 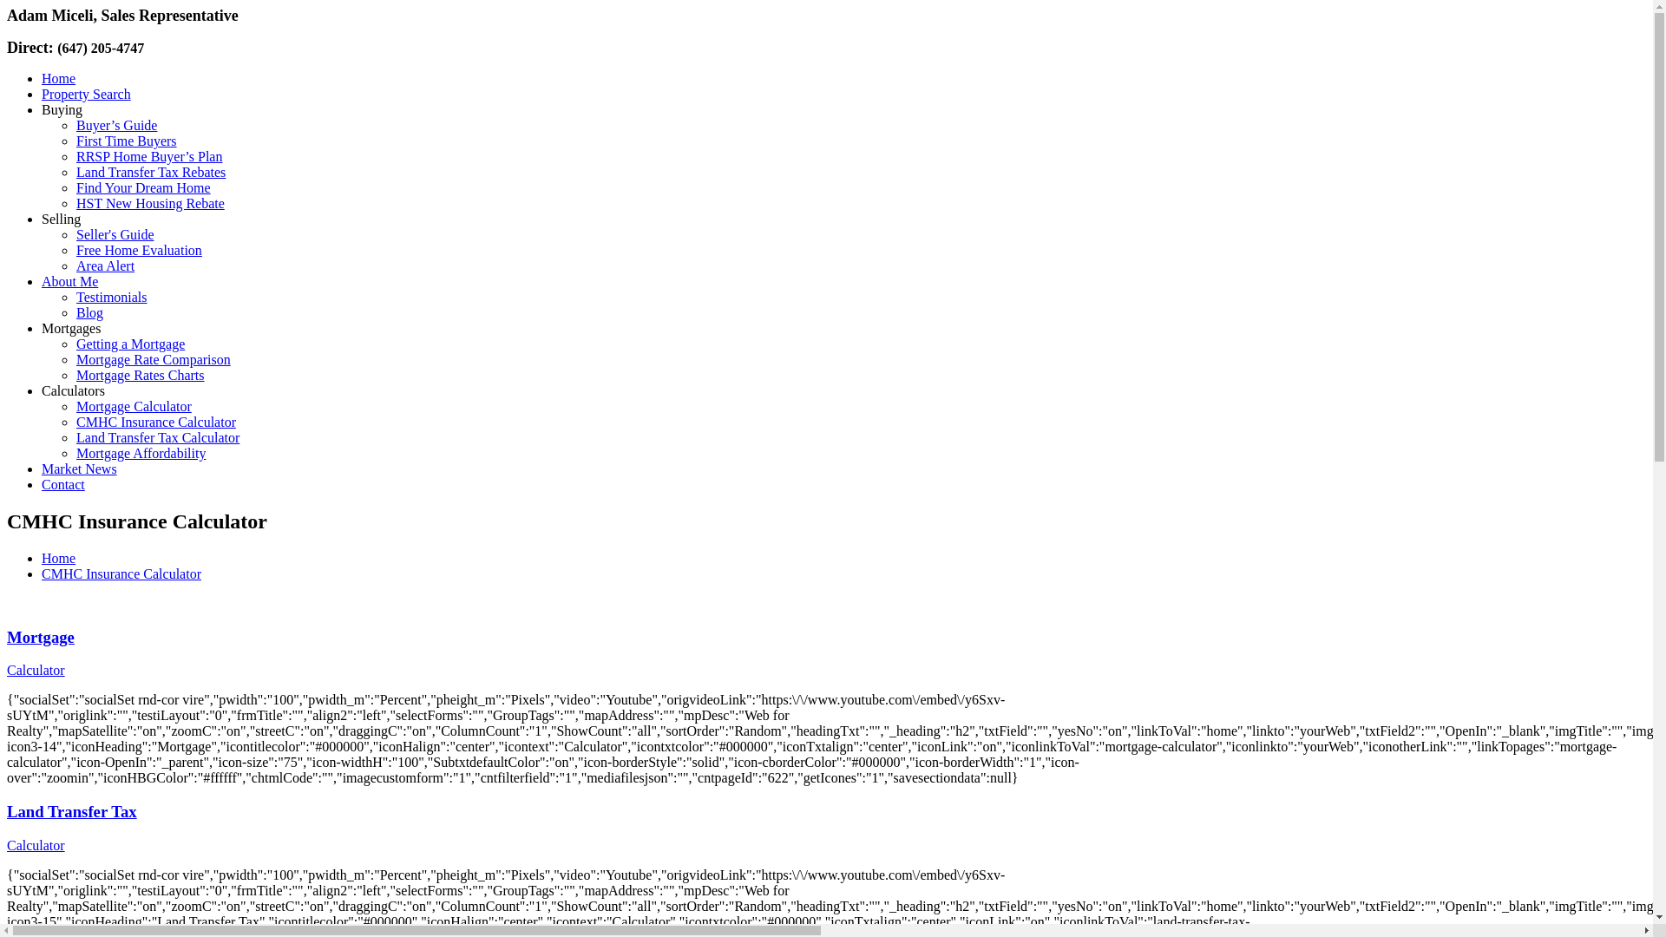 What do you see at coordinates (61, 219) in the screenshot?
I see `Selling` at bounding box center [61, 219].